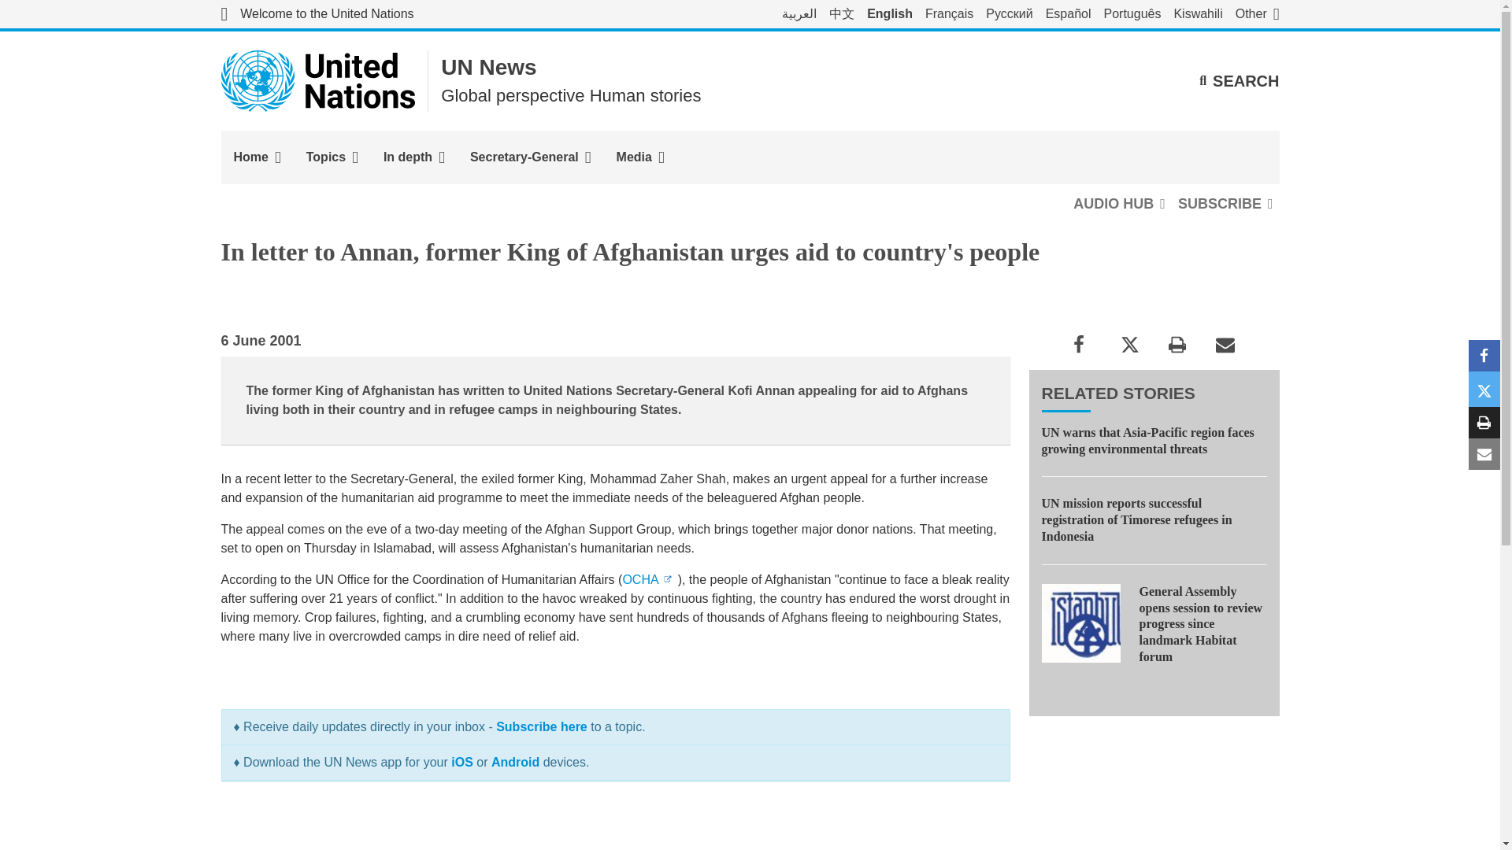  Describe the element at coordinates (257, 157) in the screenshot. I see `Home` at that location.